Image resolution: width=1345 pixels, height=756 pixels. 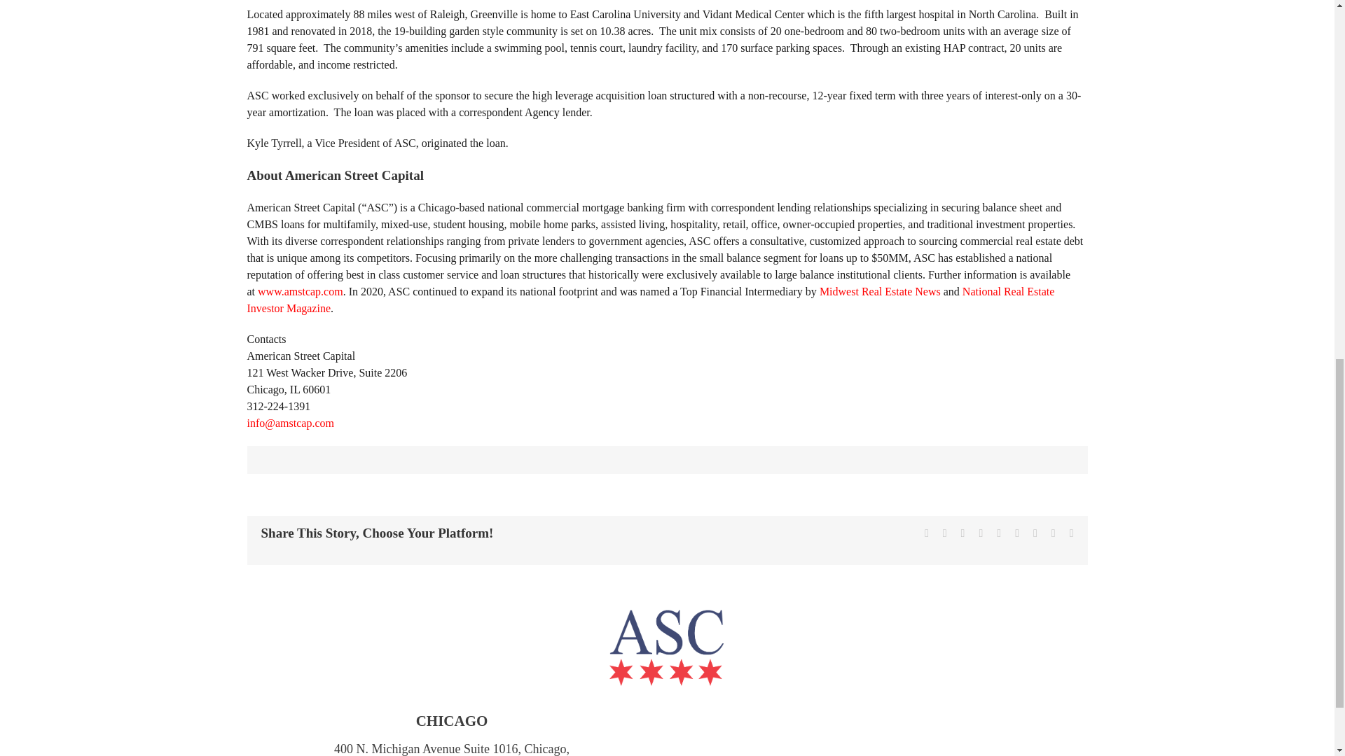 I want to click on Facebook, so click(x=927, y=533).